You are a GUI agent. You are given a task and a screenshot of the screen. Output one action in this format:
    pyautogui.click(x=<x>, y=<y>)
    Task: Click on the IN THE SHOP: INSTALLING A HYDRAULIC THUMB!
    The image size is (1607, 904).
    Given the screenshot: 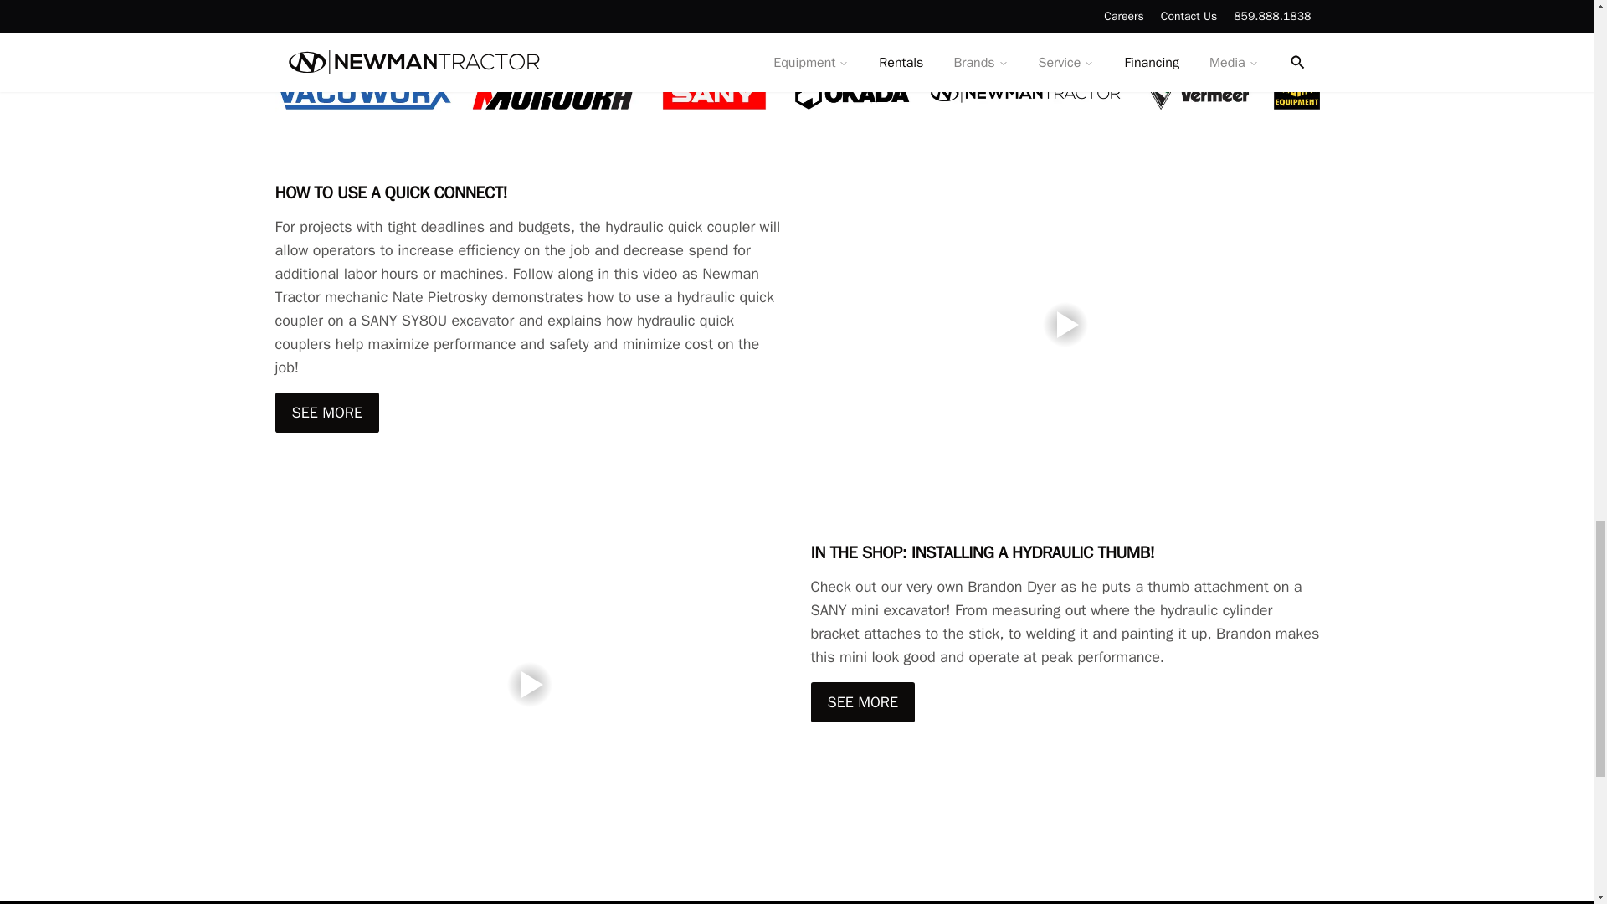 What is the action you would take?
    pyautogui.click(x=1065, y=552)
    